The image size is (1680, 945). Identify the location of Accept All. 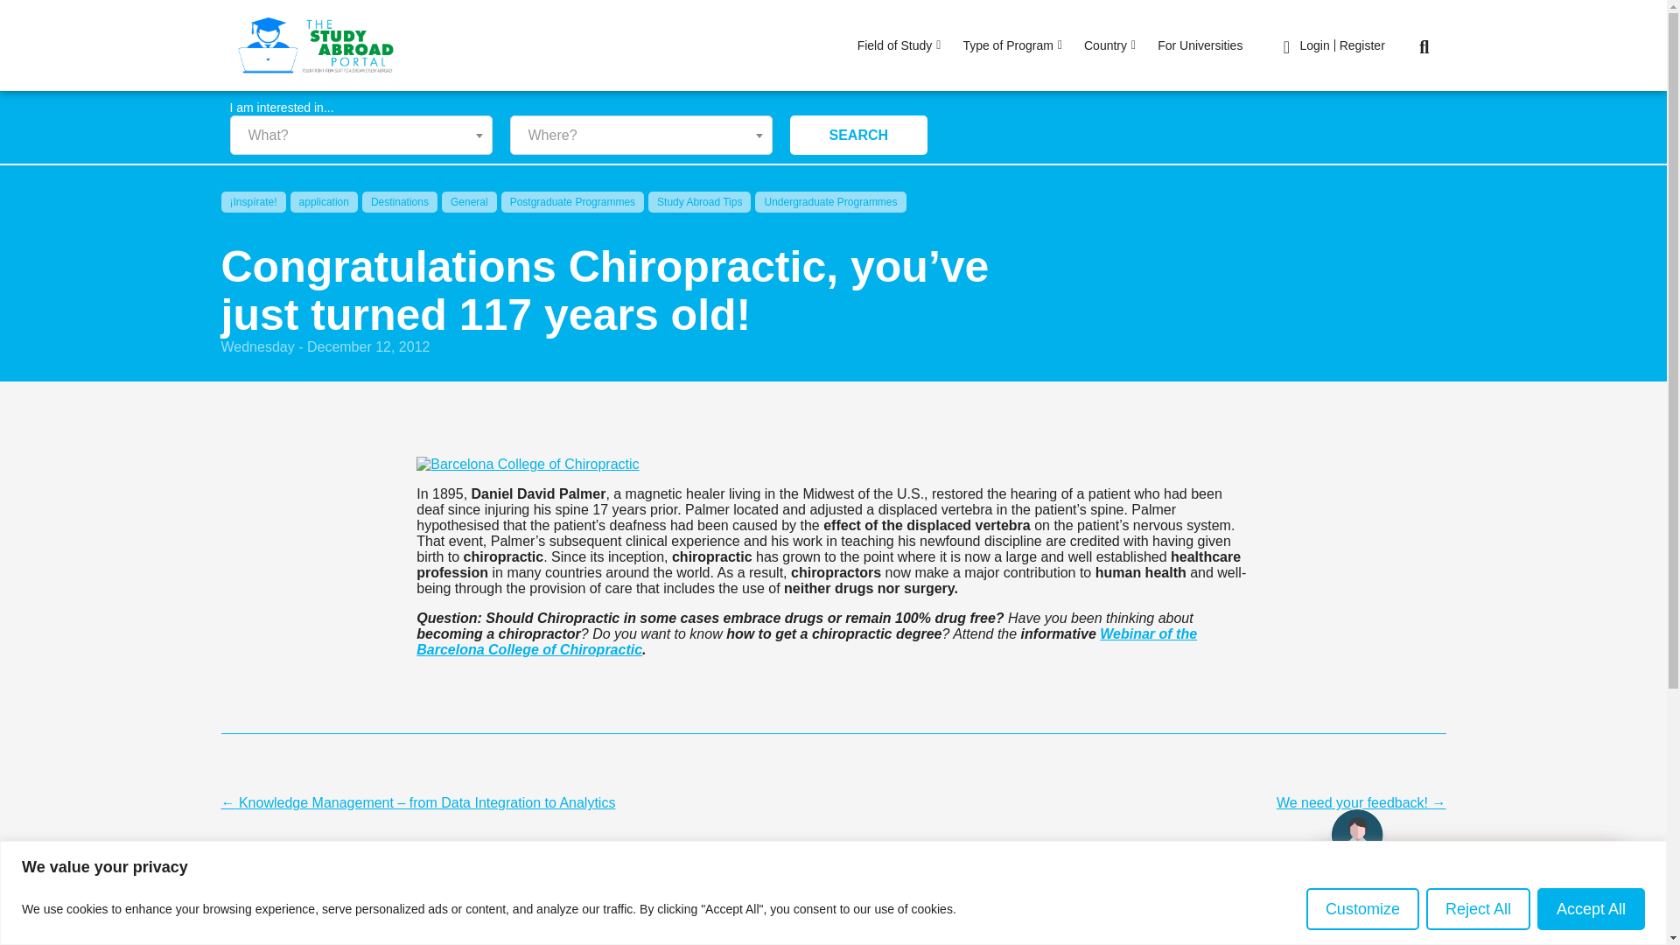
(1591, 908).